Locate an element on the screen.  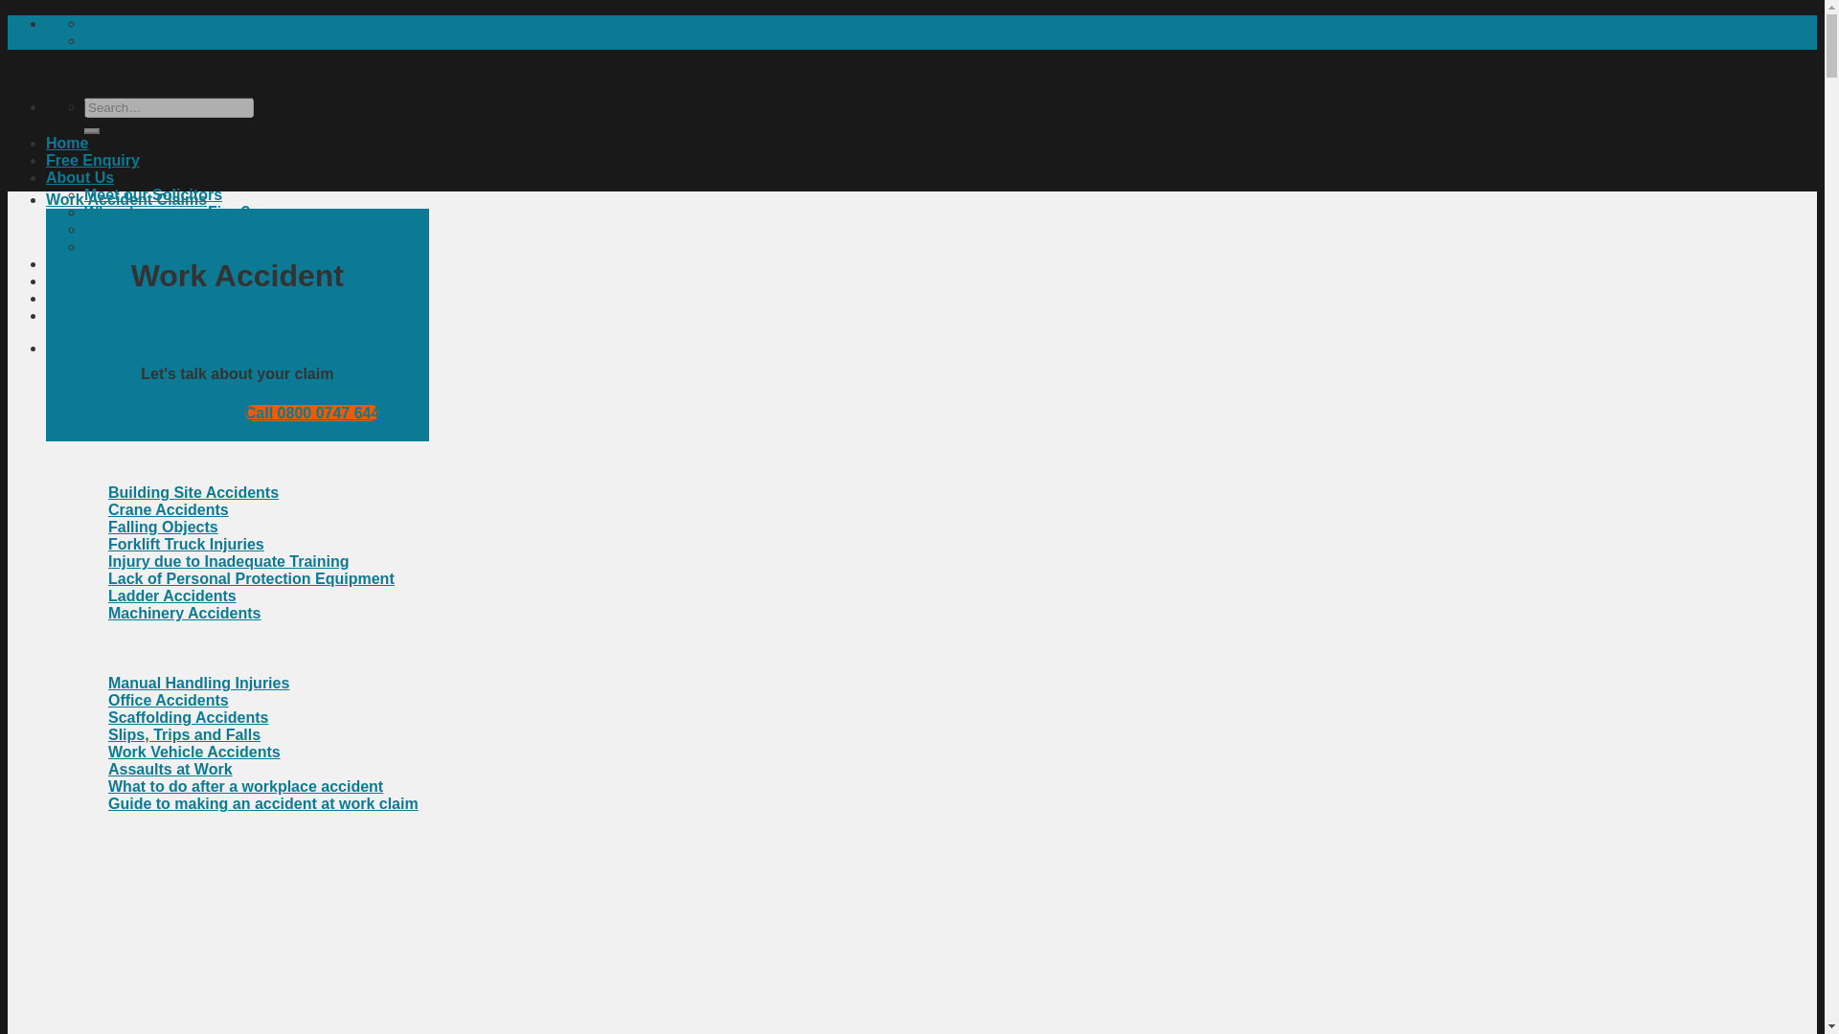
Slips, Trips and Falls is located at coordinates (184, 735).